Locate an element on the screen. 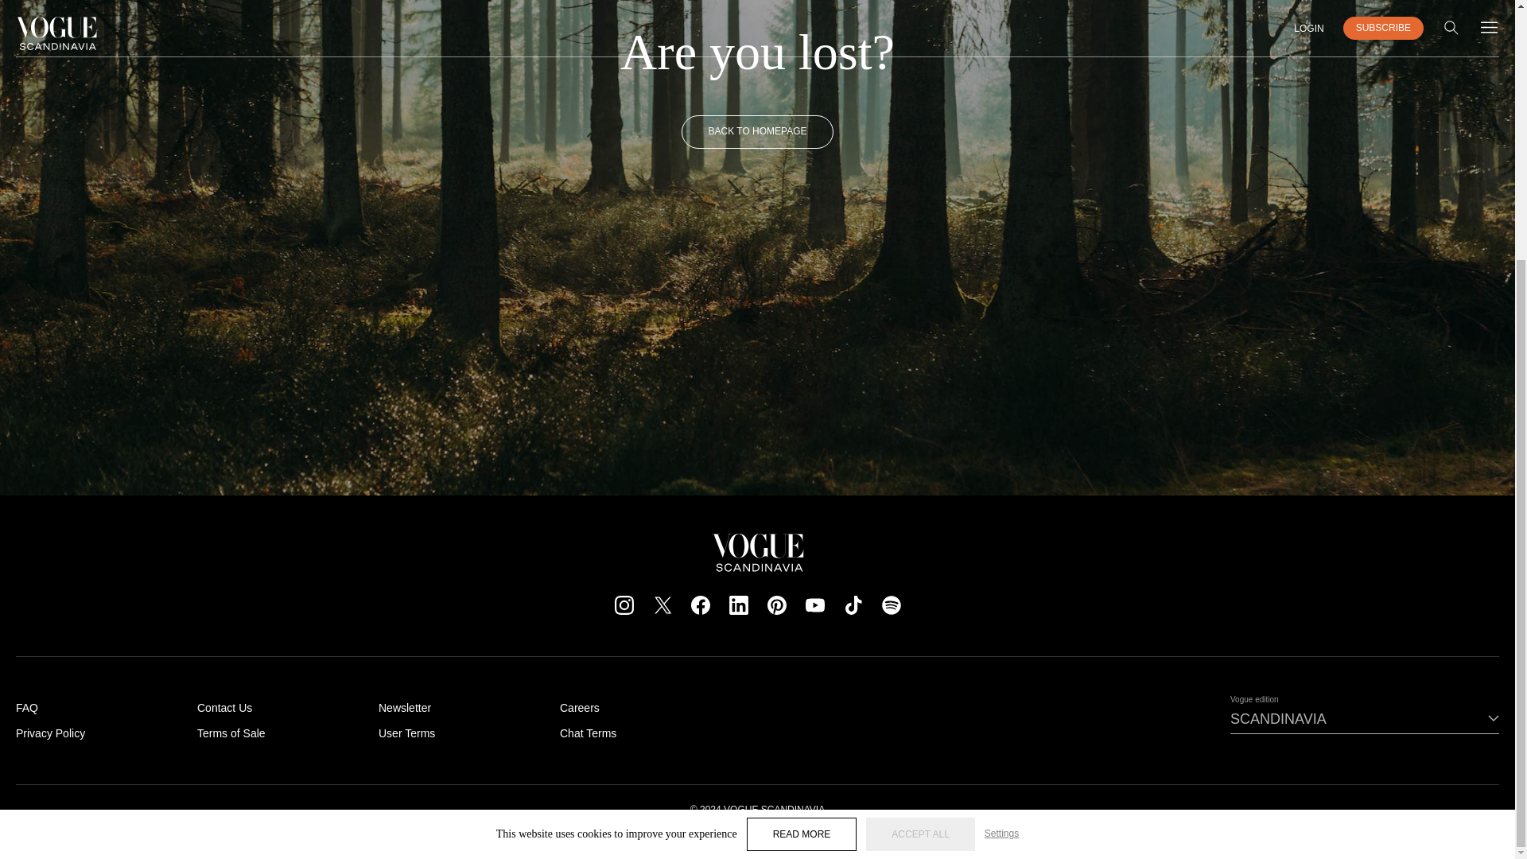  Contact Us is located at coordinates (224, 708).